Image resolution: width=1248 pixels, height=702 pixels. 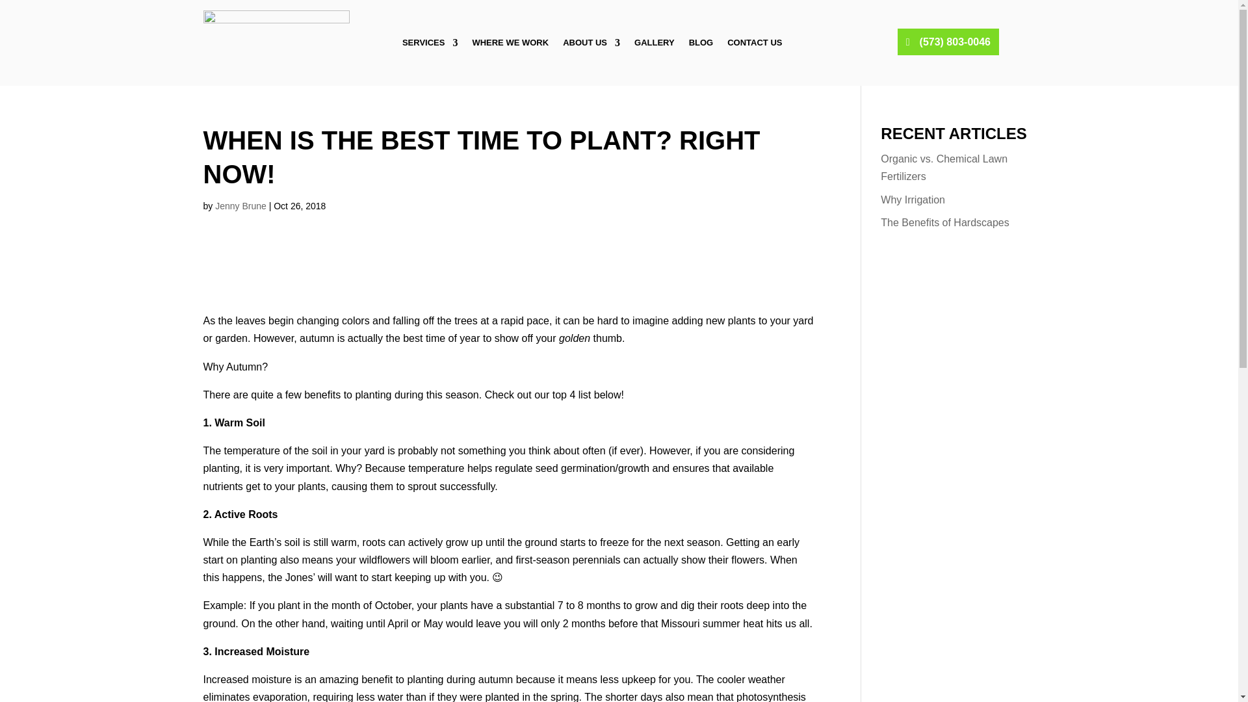 What do you see at coordinates (944, 168) in the screenshot?
I see `Organic vs. Chemical Lawn Fertilizers` at bounding box center [944, 168].